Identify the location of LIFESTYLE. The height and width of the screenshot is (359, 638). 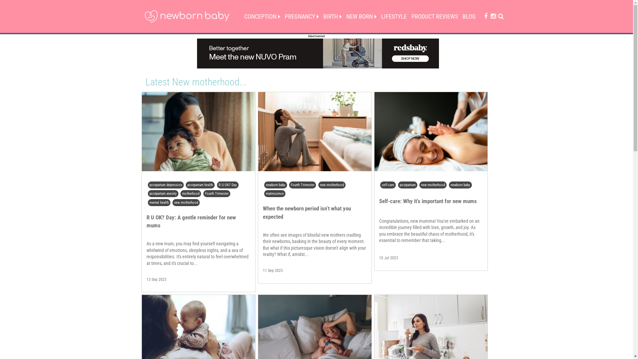
(394, 17).